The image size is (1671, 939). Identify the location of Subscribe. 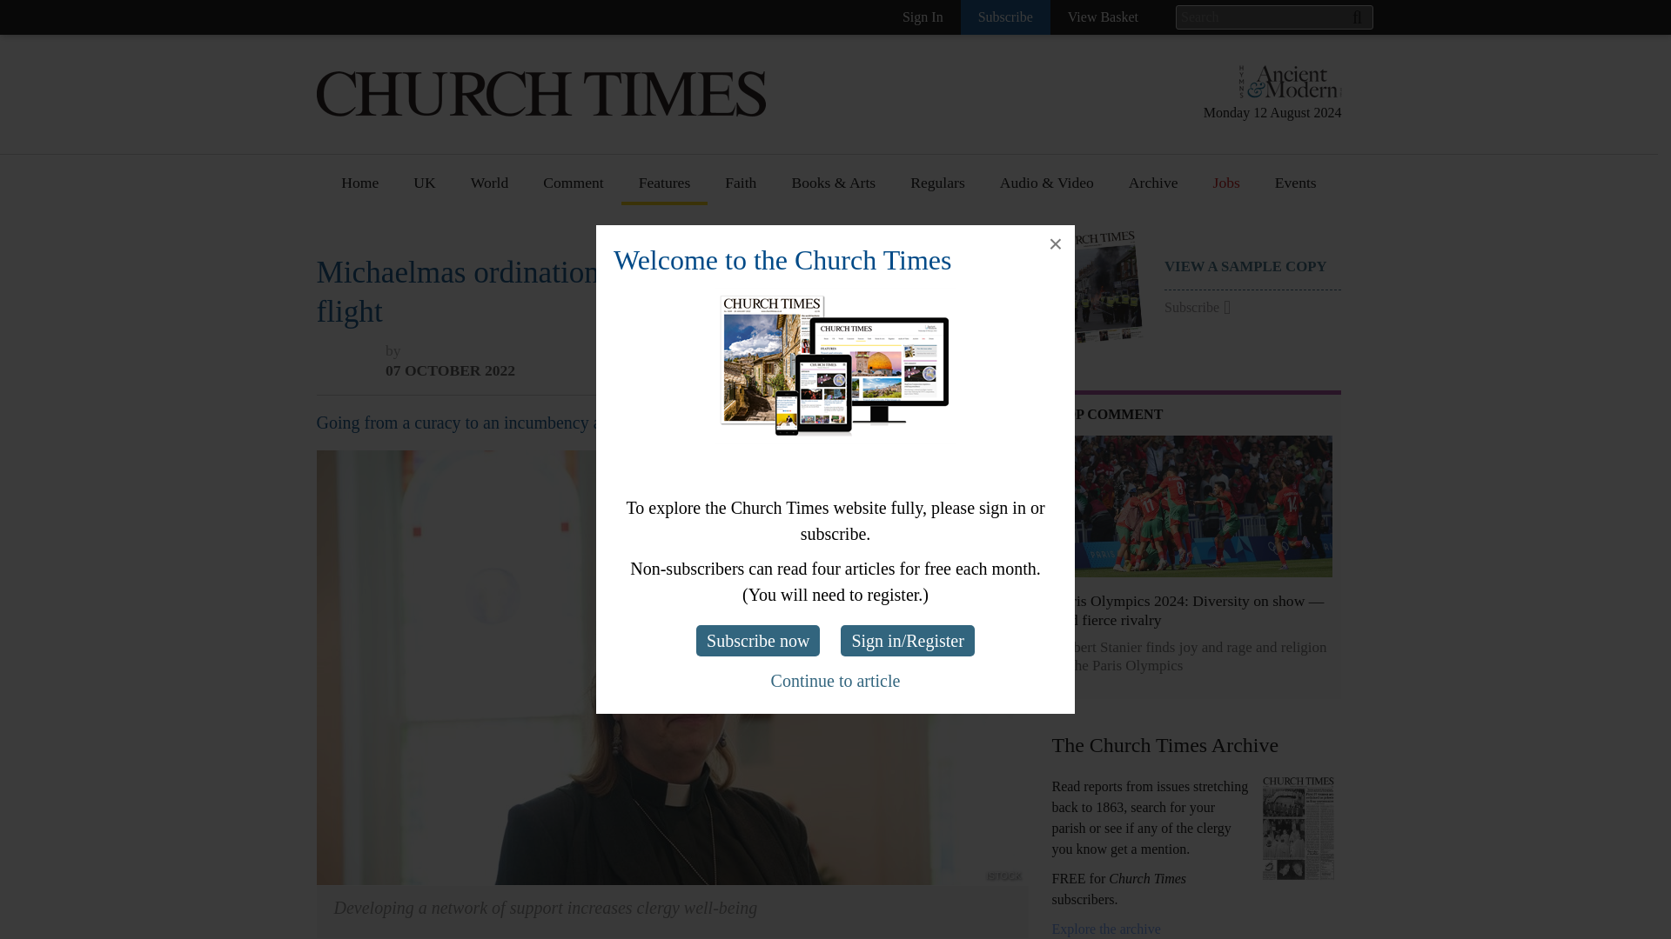
(1006, 17).